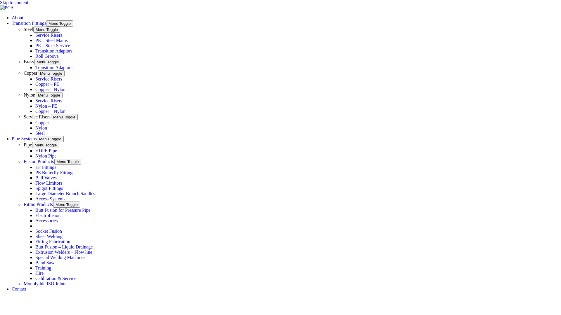 The width and height of the screenshot is (561, 315). I want to click on Menu Toggle, so click(47, 30).